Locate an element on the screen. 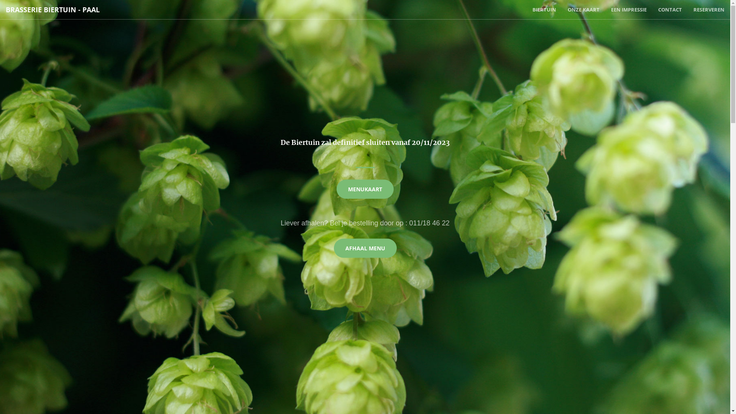  MENUKAART is located at coordinates (365, 189).